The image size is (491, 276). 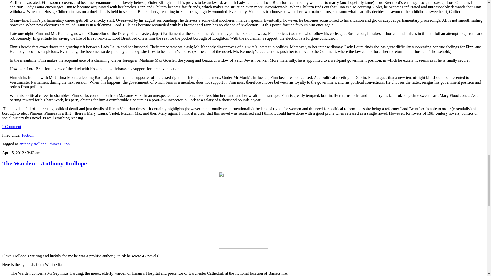 I want to click on 1 Comment, so click(x=11, y=126).